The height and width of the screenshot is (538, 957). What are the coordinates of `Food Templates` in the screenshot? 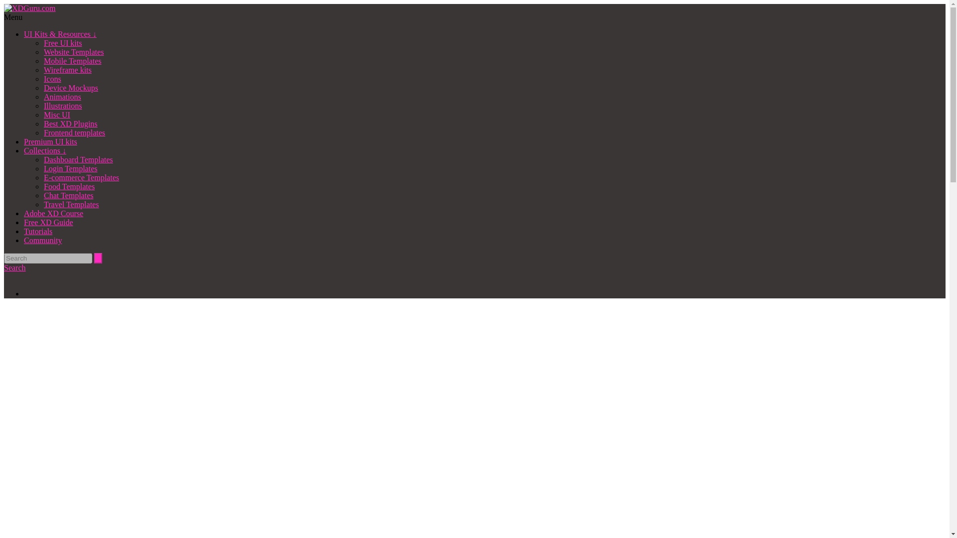 It's located at (69, 186).